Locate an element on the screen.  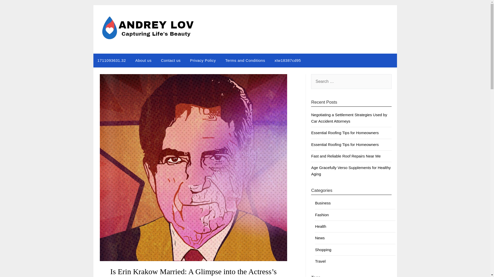
Business is located at coordinates (323, 203).